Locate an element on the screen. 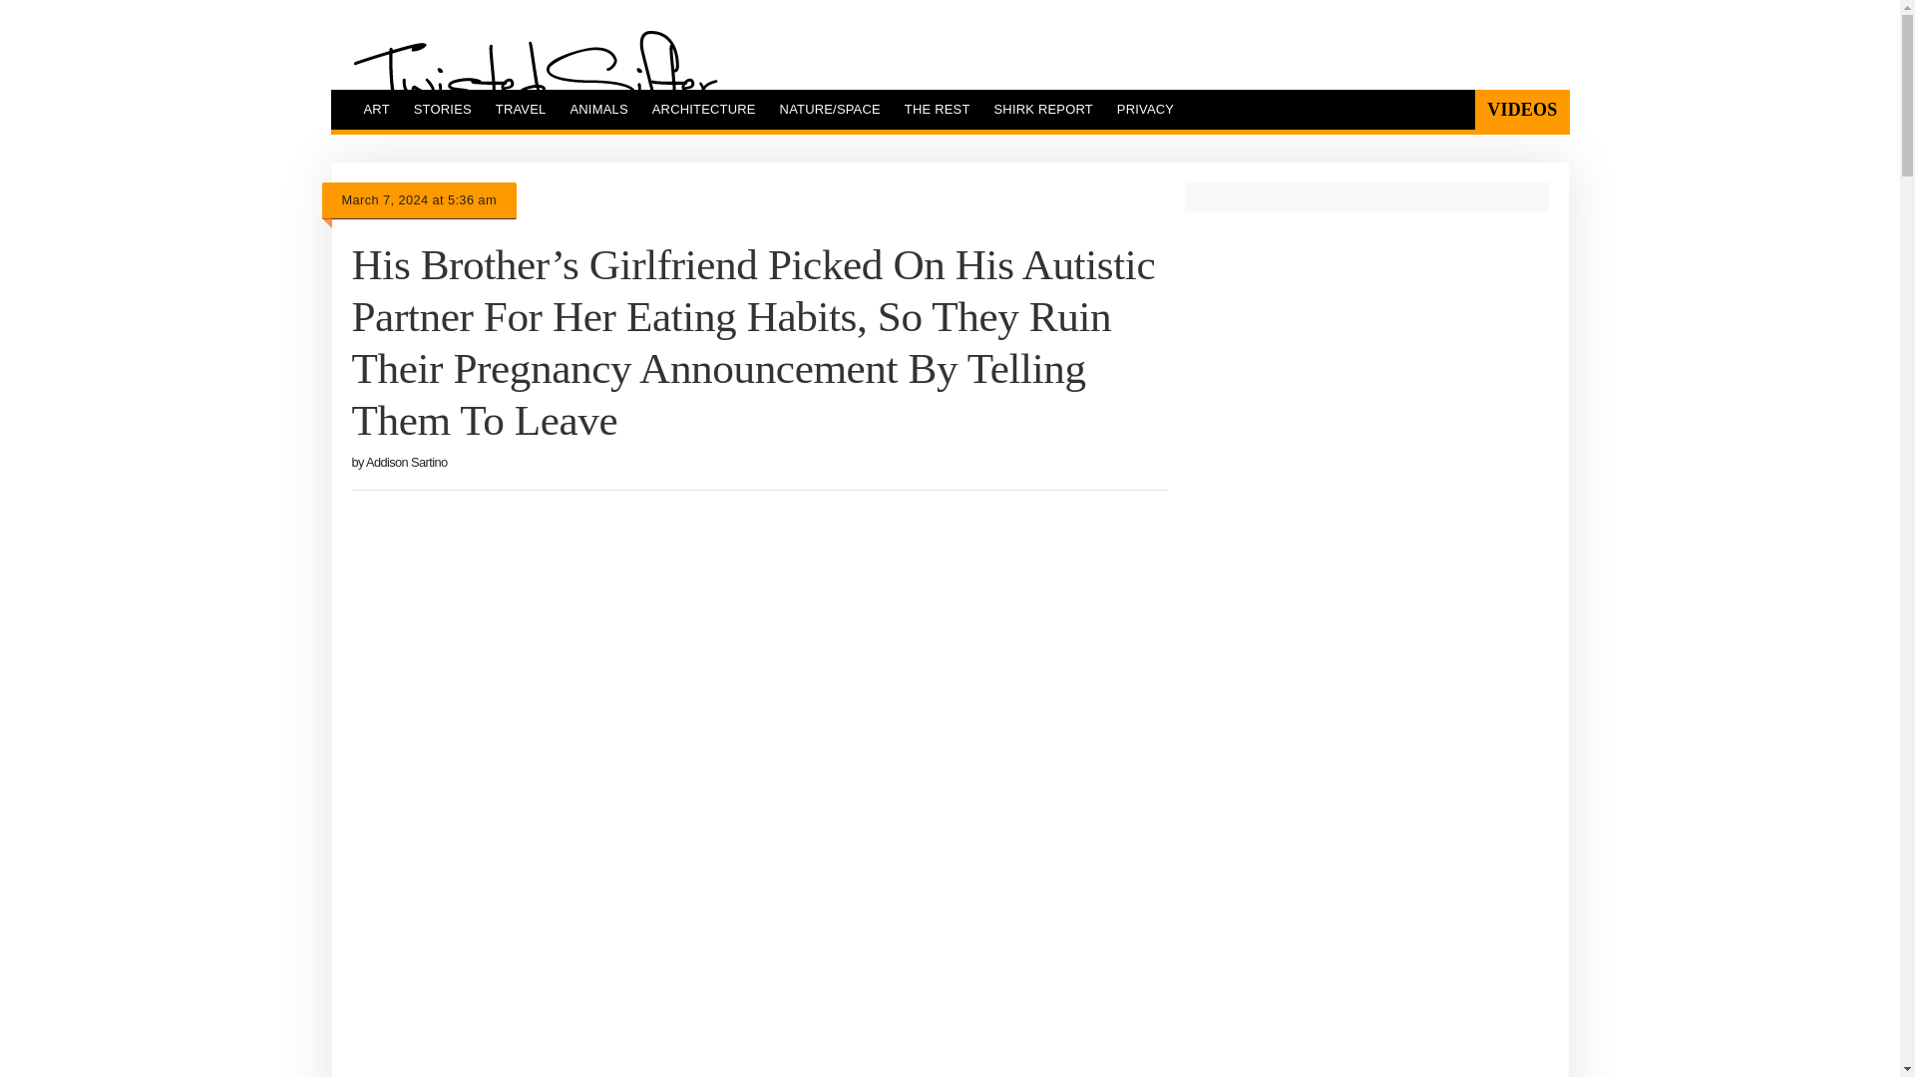  SHIRK REPORT is located at coordinates (1043, 109).